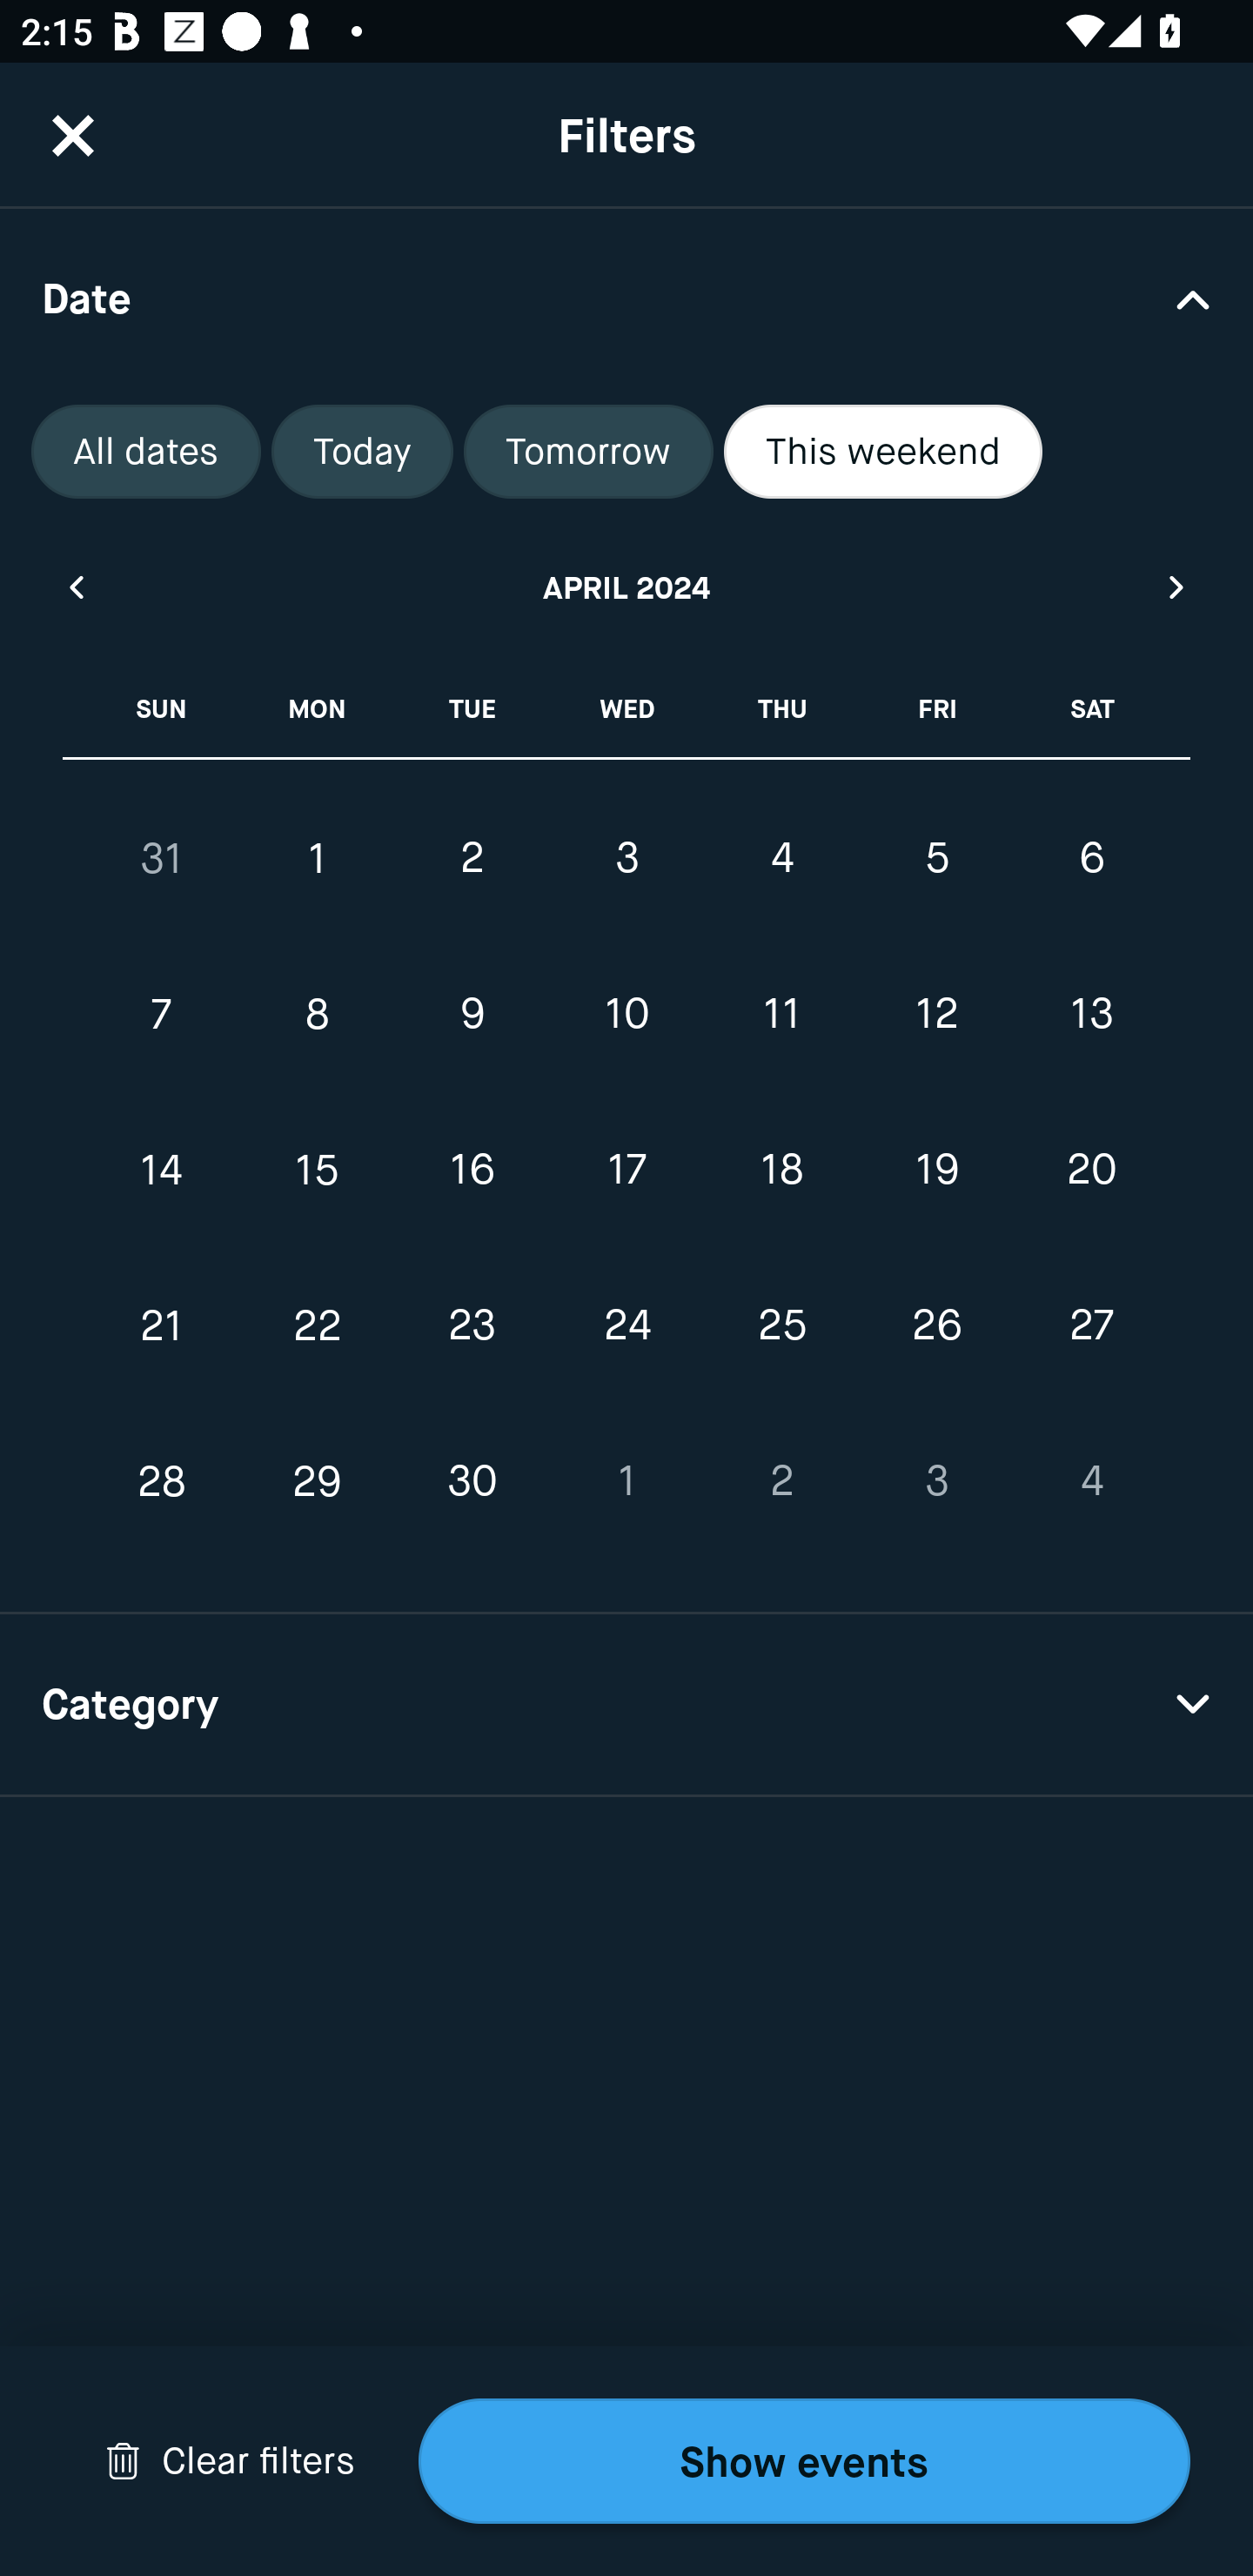 This screenshot has width=1253, height=2576. Describe the element at coordinates (472, 1481) in the screenshot. I see `30` at that location.